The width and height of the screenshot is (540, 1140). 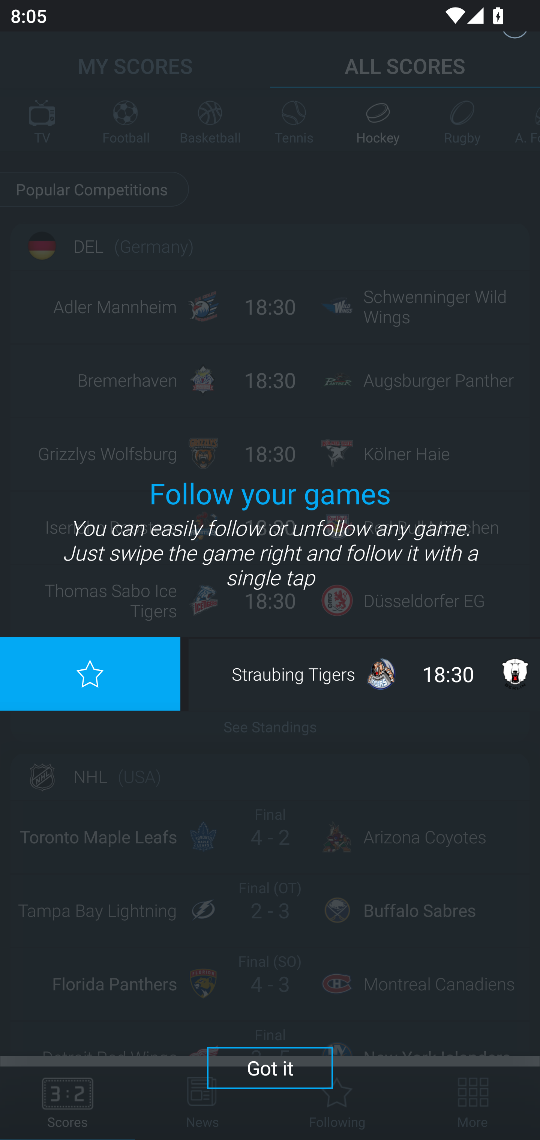 I want to click on Got it, so click(x=270, y=1067).